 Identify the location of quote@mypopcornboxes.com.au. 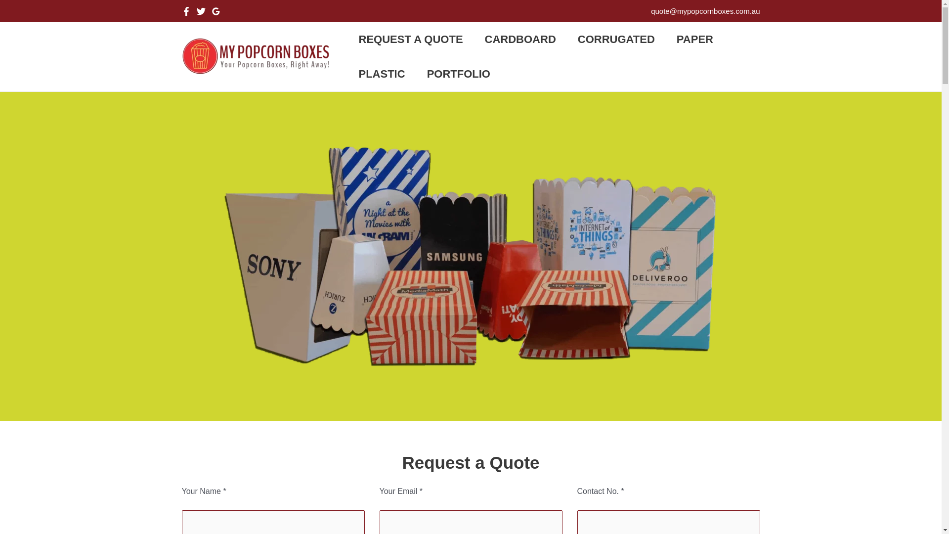
(705, 11).